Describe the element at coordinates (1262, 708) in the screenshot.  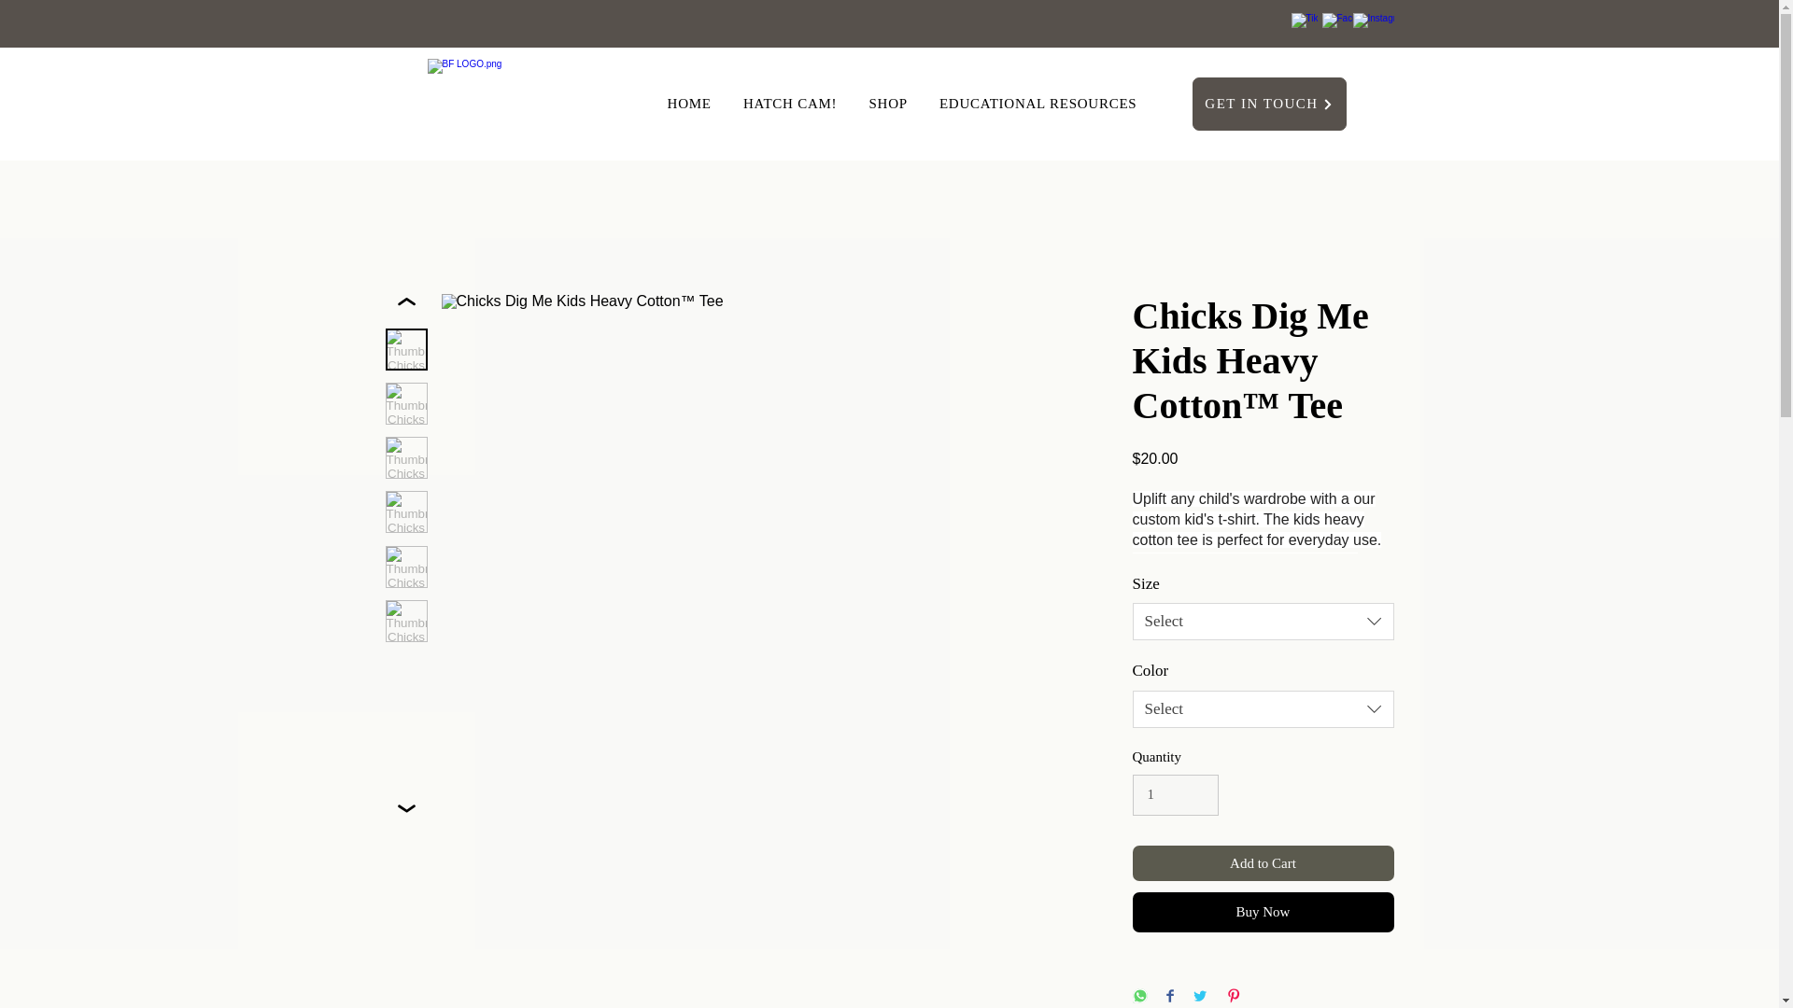
I see `Select` at that location.